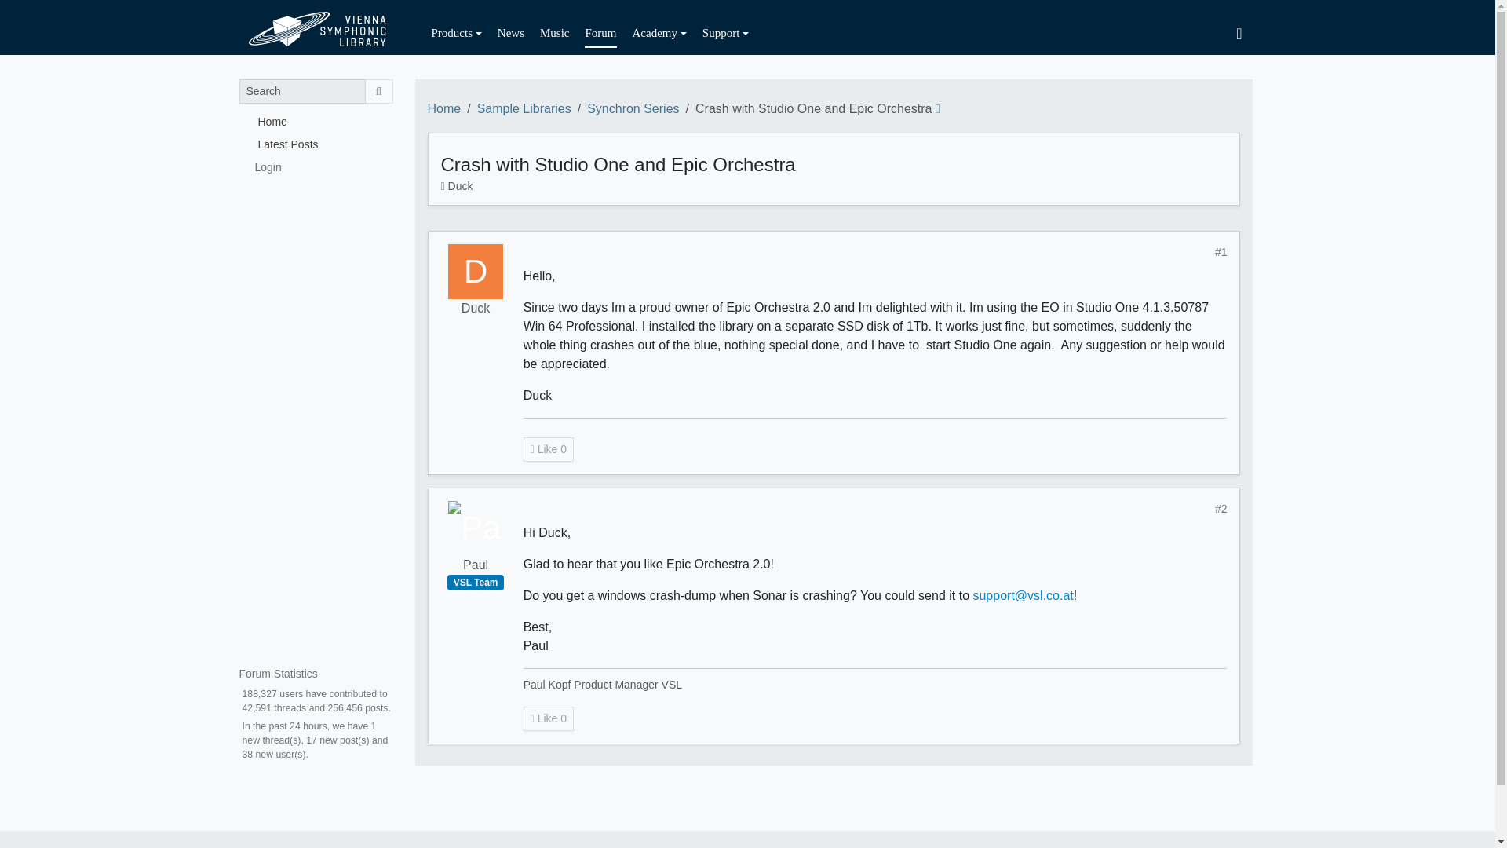  I want to click on Duck, so click(460, 185).